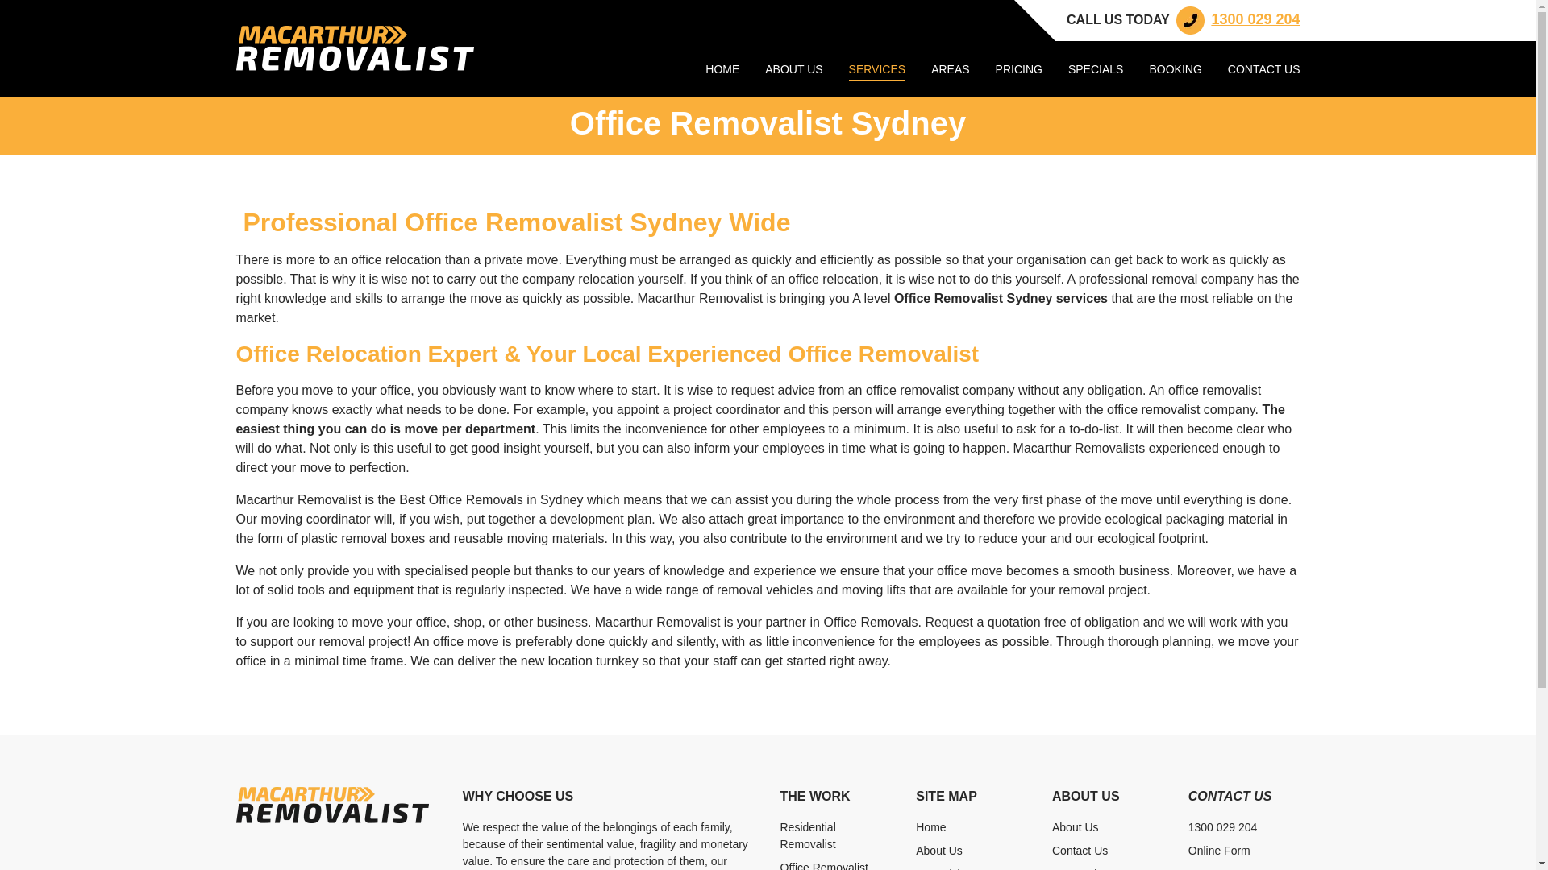 Image resolution: width=1548 pixels, height=870 pixels. I want to click on SERVICES, so click(877, 71).